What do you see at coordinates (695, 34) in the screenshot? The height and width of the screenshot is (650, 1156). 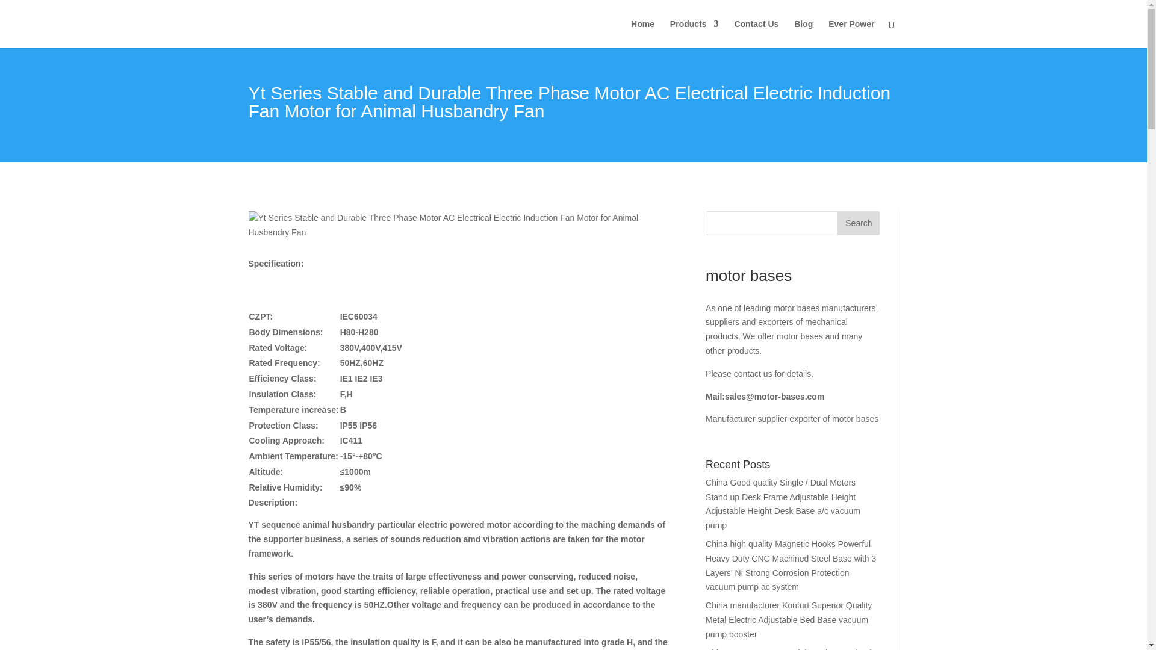 I see `Products` at bounding box center [695, 34].